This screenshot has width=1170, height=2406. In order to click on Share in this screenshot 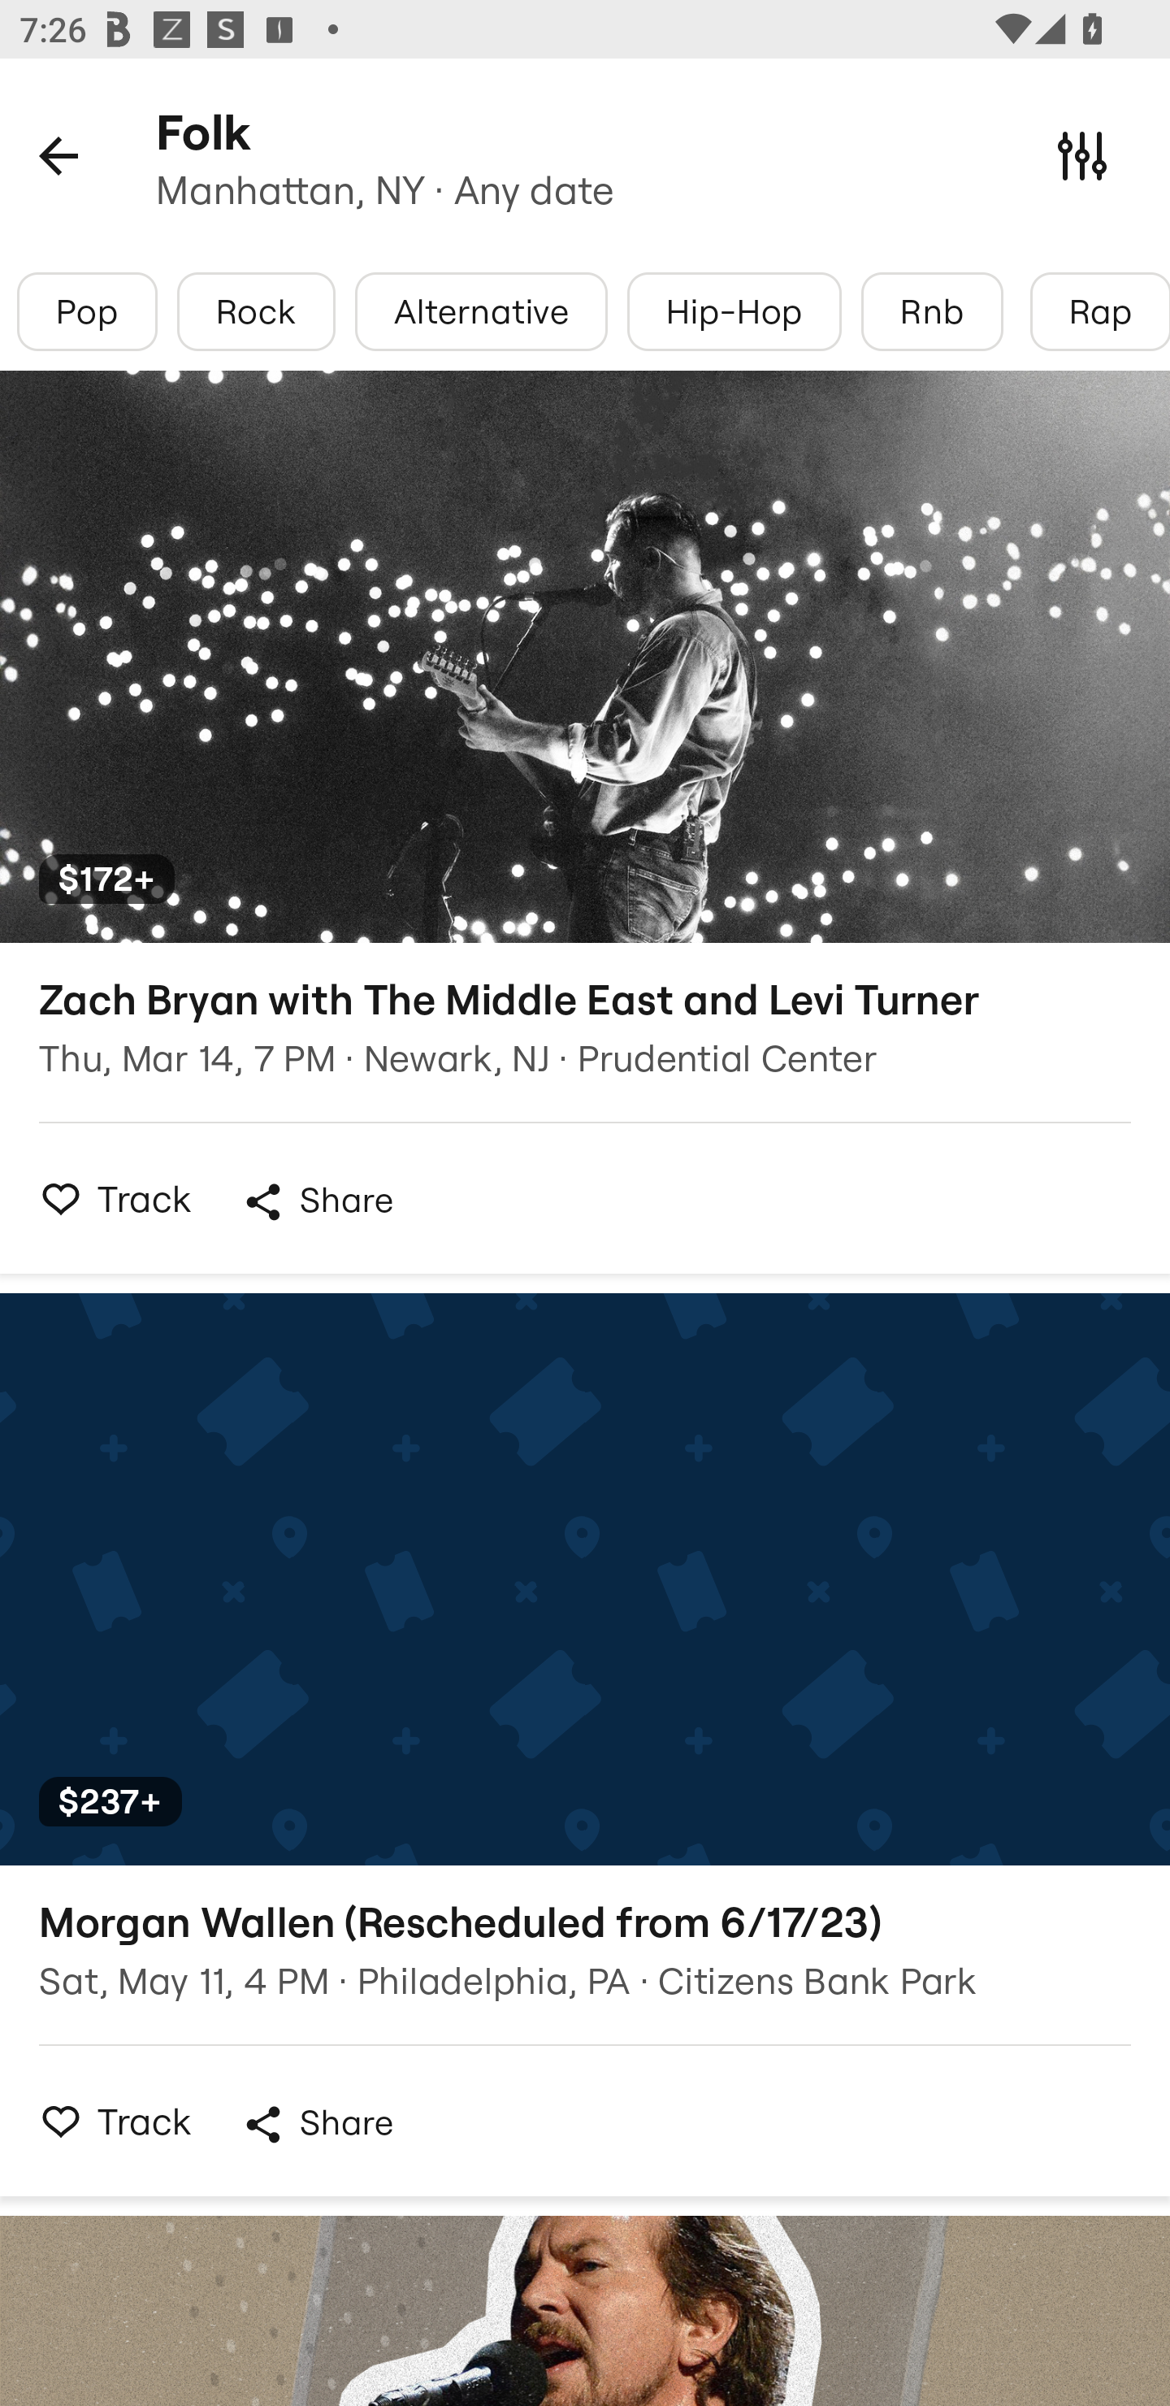, I will do `click(317, 1201)`.